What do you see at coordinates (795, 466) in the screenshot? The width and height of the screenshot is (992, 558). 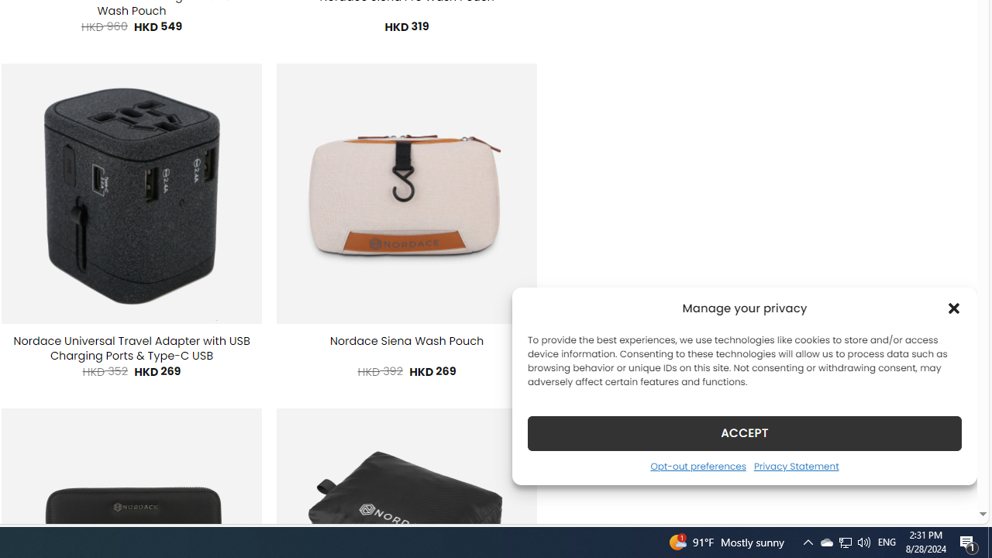 I see `Privacy Statement` at bounding box center [795, 466].